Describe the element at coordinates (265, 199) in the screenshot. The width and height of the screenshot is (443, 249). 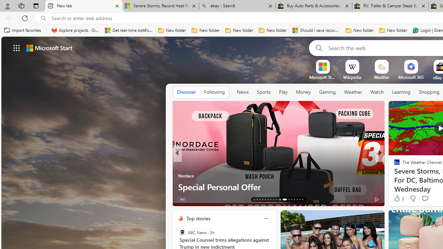
I see `AutomationID: tab-17` at that location.